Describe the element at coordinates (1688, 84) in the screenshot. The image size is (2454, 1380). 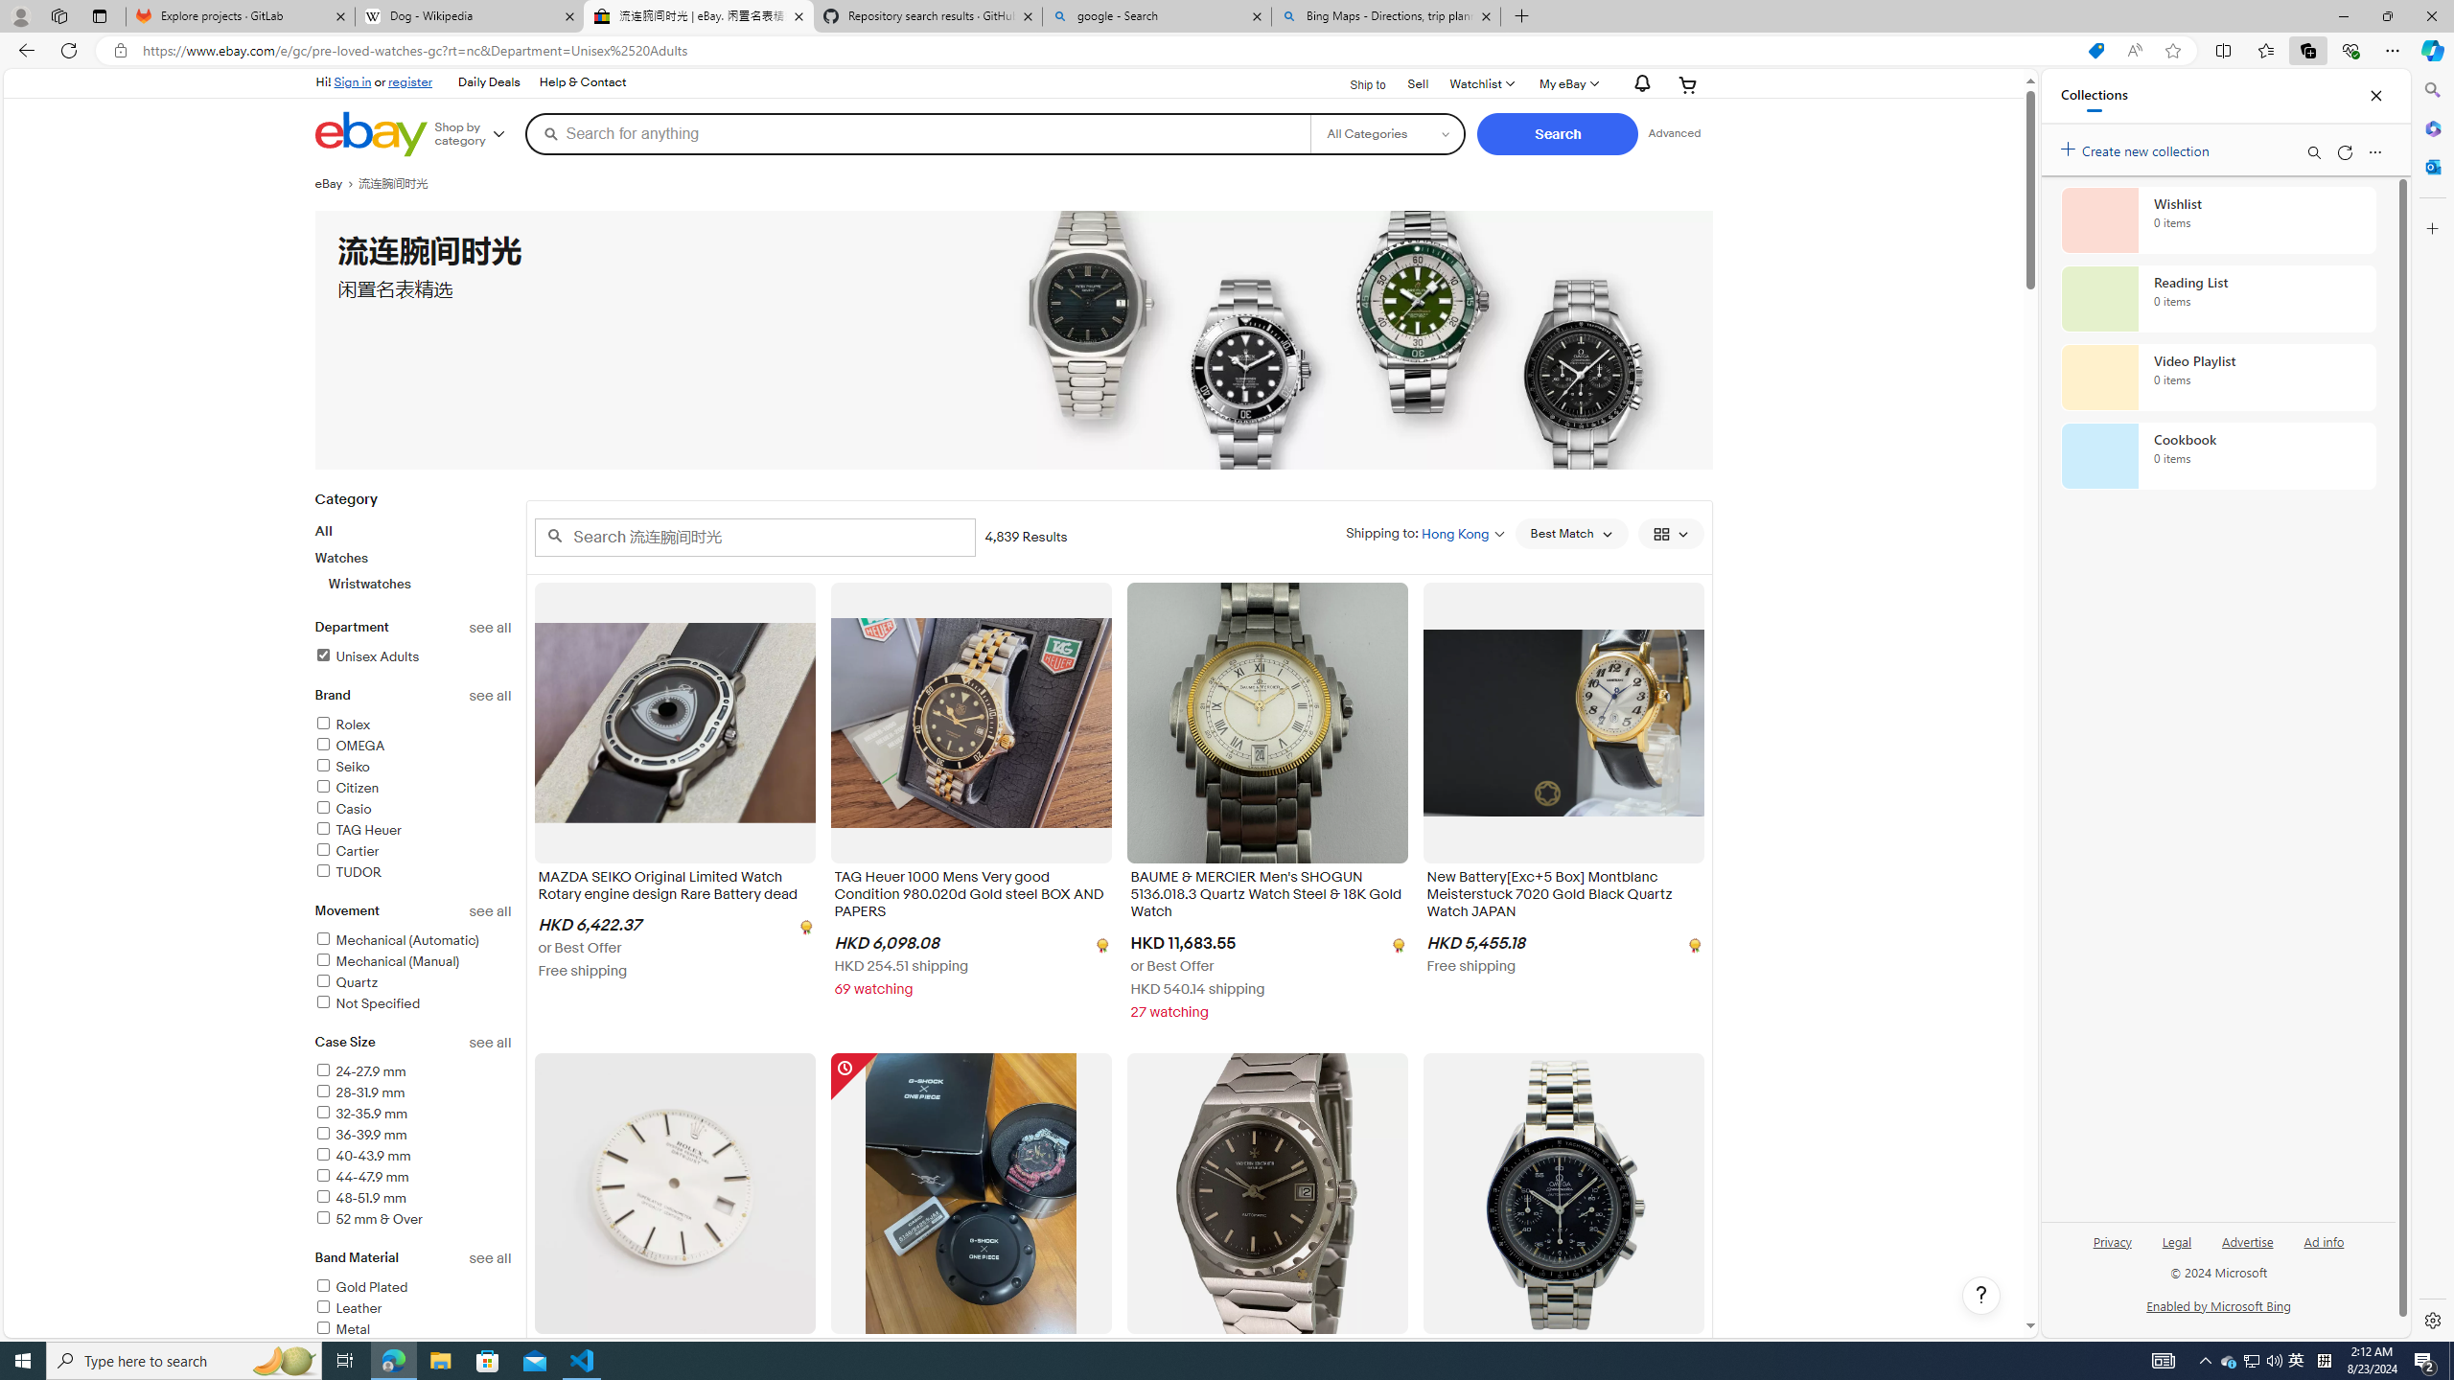
I see `Your shopping cart` at that location.